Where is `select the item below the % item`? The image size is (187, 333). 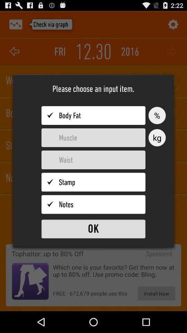
select the item below the % item is located at coordinates (157, 138).